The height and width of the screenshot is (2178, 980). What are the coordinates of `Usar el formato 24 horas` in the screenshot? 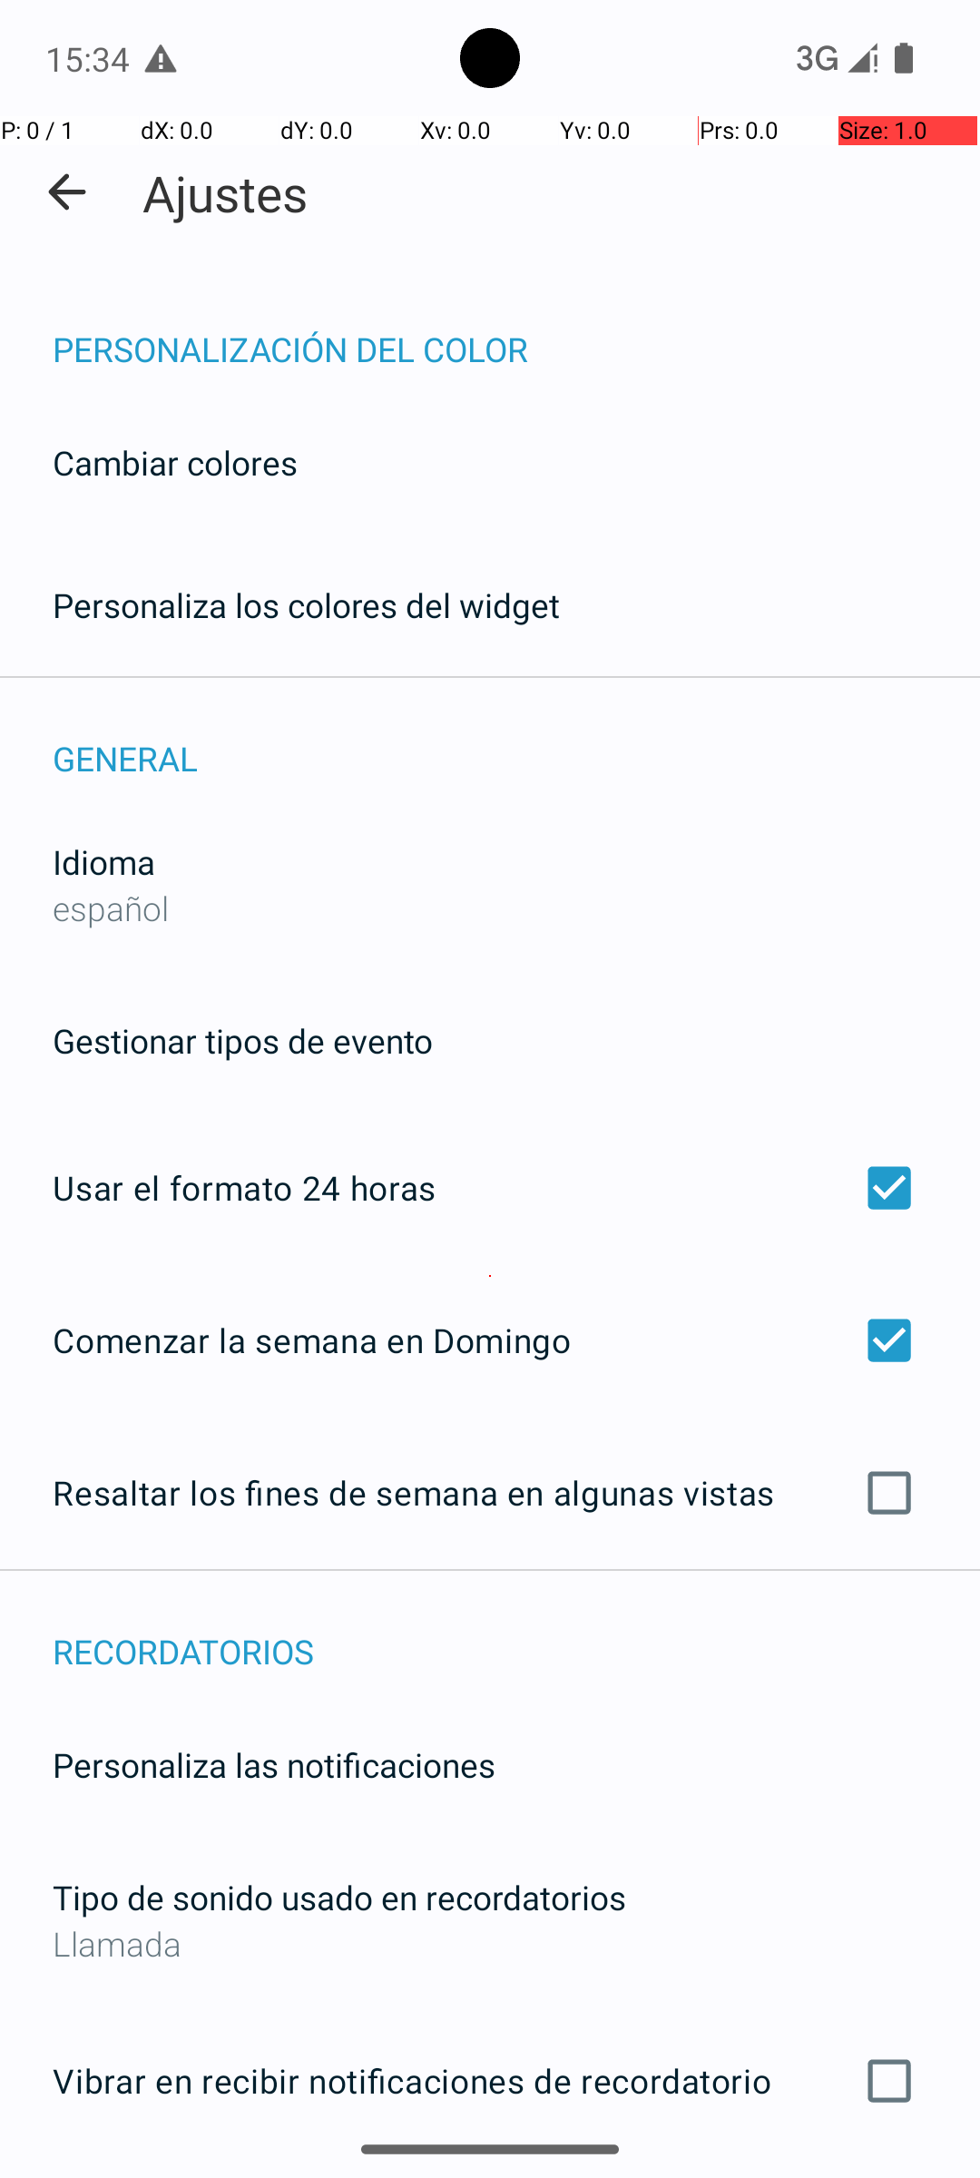 It's located at (490, 1188).